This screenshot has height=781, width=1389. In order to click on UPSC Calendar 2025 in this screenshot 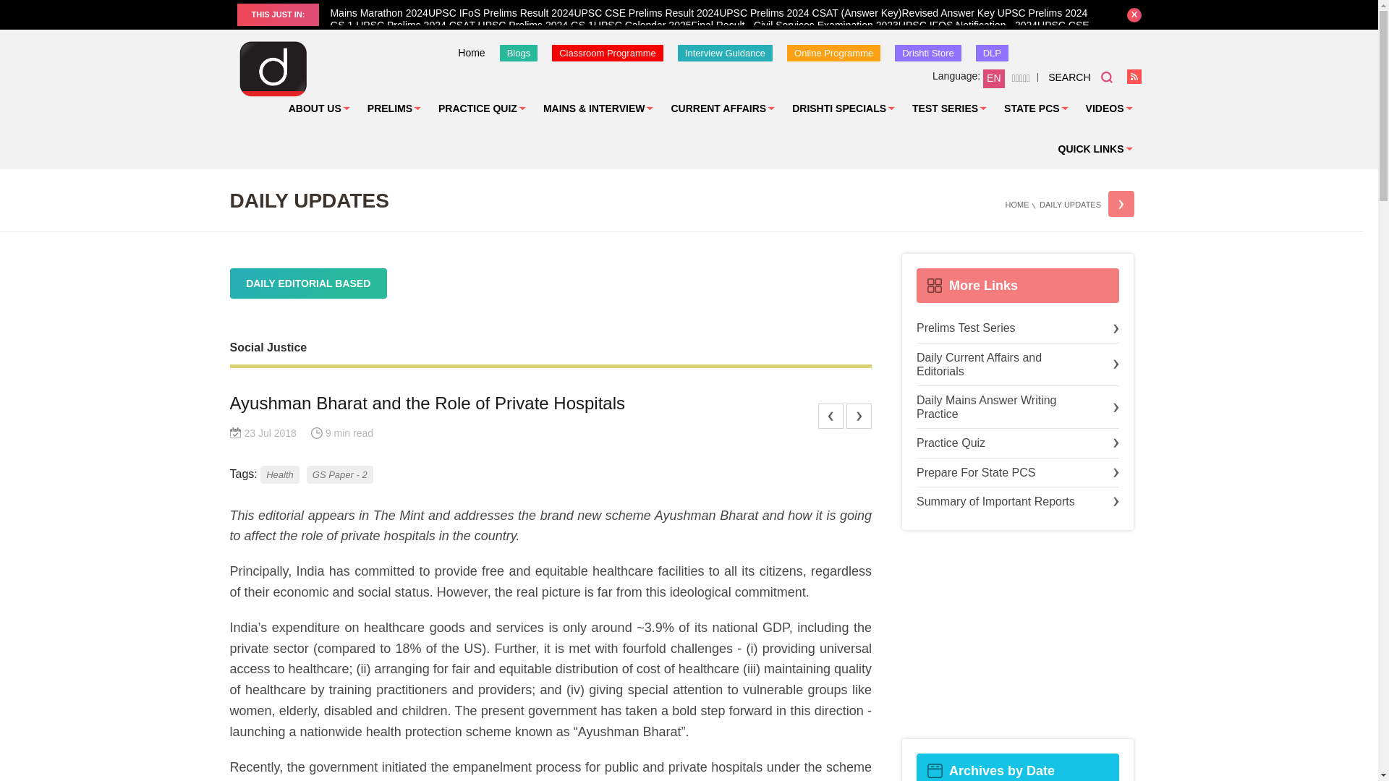, I will do `click(642, 25)`.